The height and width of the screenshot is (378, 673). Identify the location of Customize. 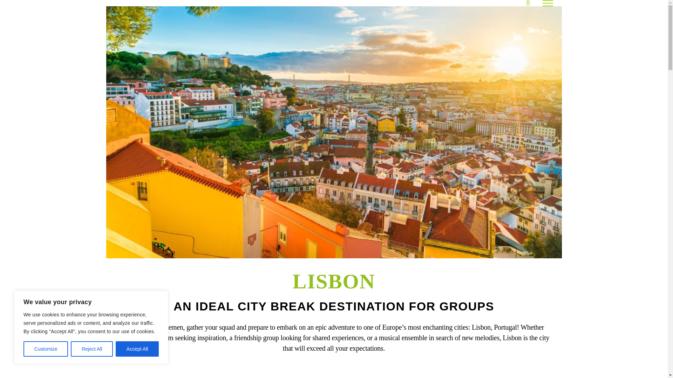
(46, 349).